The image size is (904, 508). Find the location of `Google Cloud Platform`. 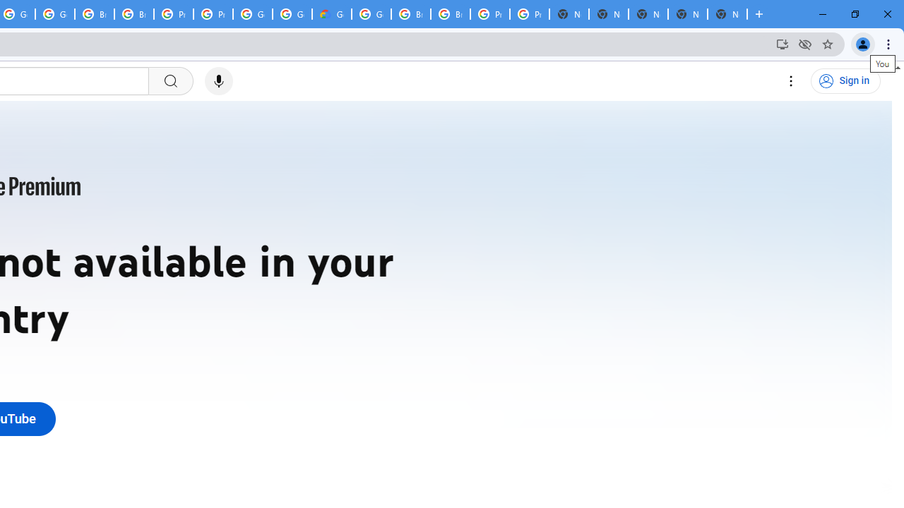

Google Cloud Platform is located at coordinates (371, 14).